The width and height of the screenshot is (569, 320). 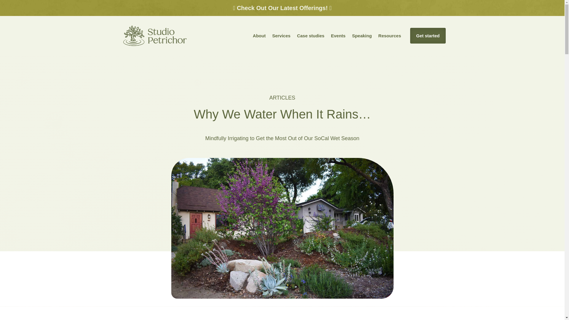 What do you see at coordinates (282, 98) in the screenshot?
I see `ARTICLES` at bounding box center [282, 98].